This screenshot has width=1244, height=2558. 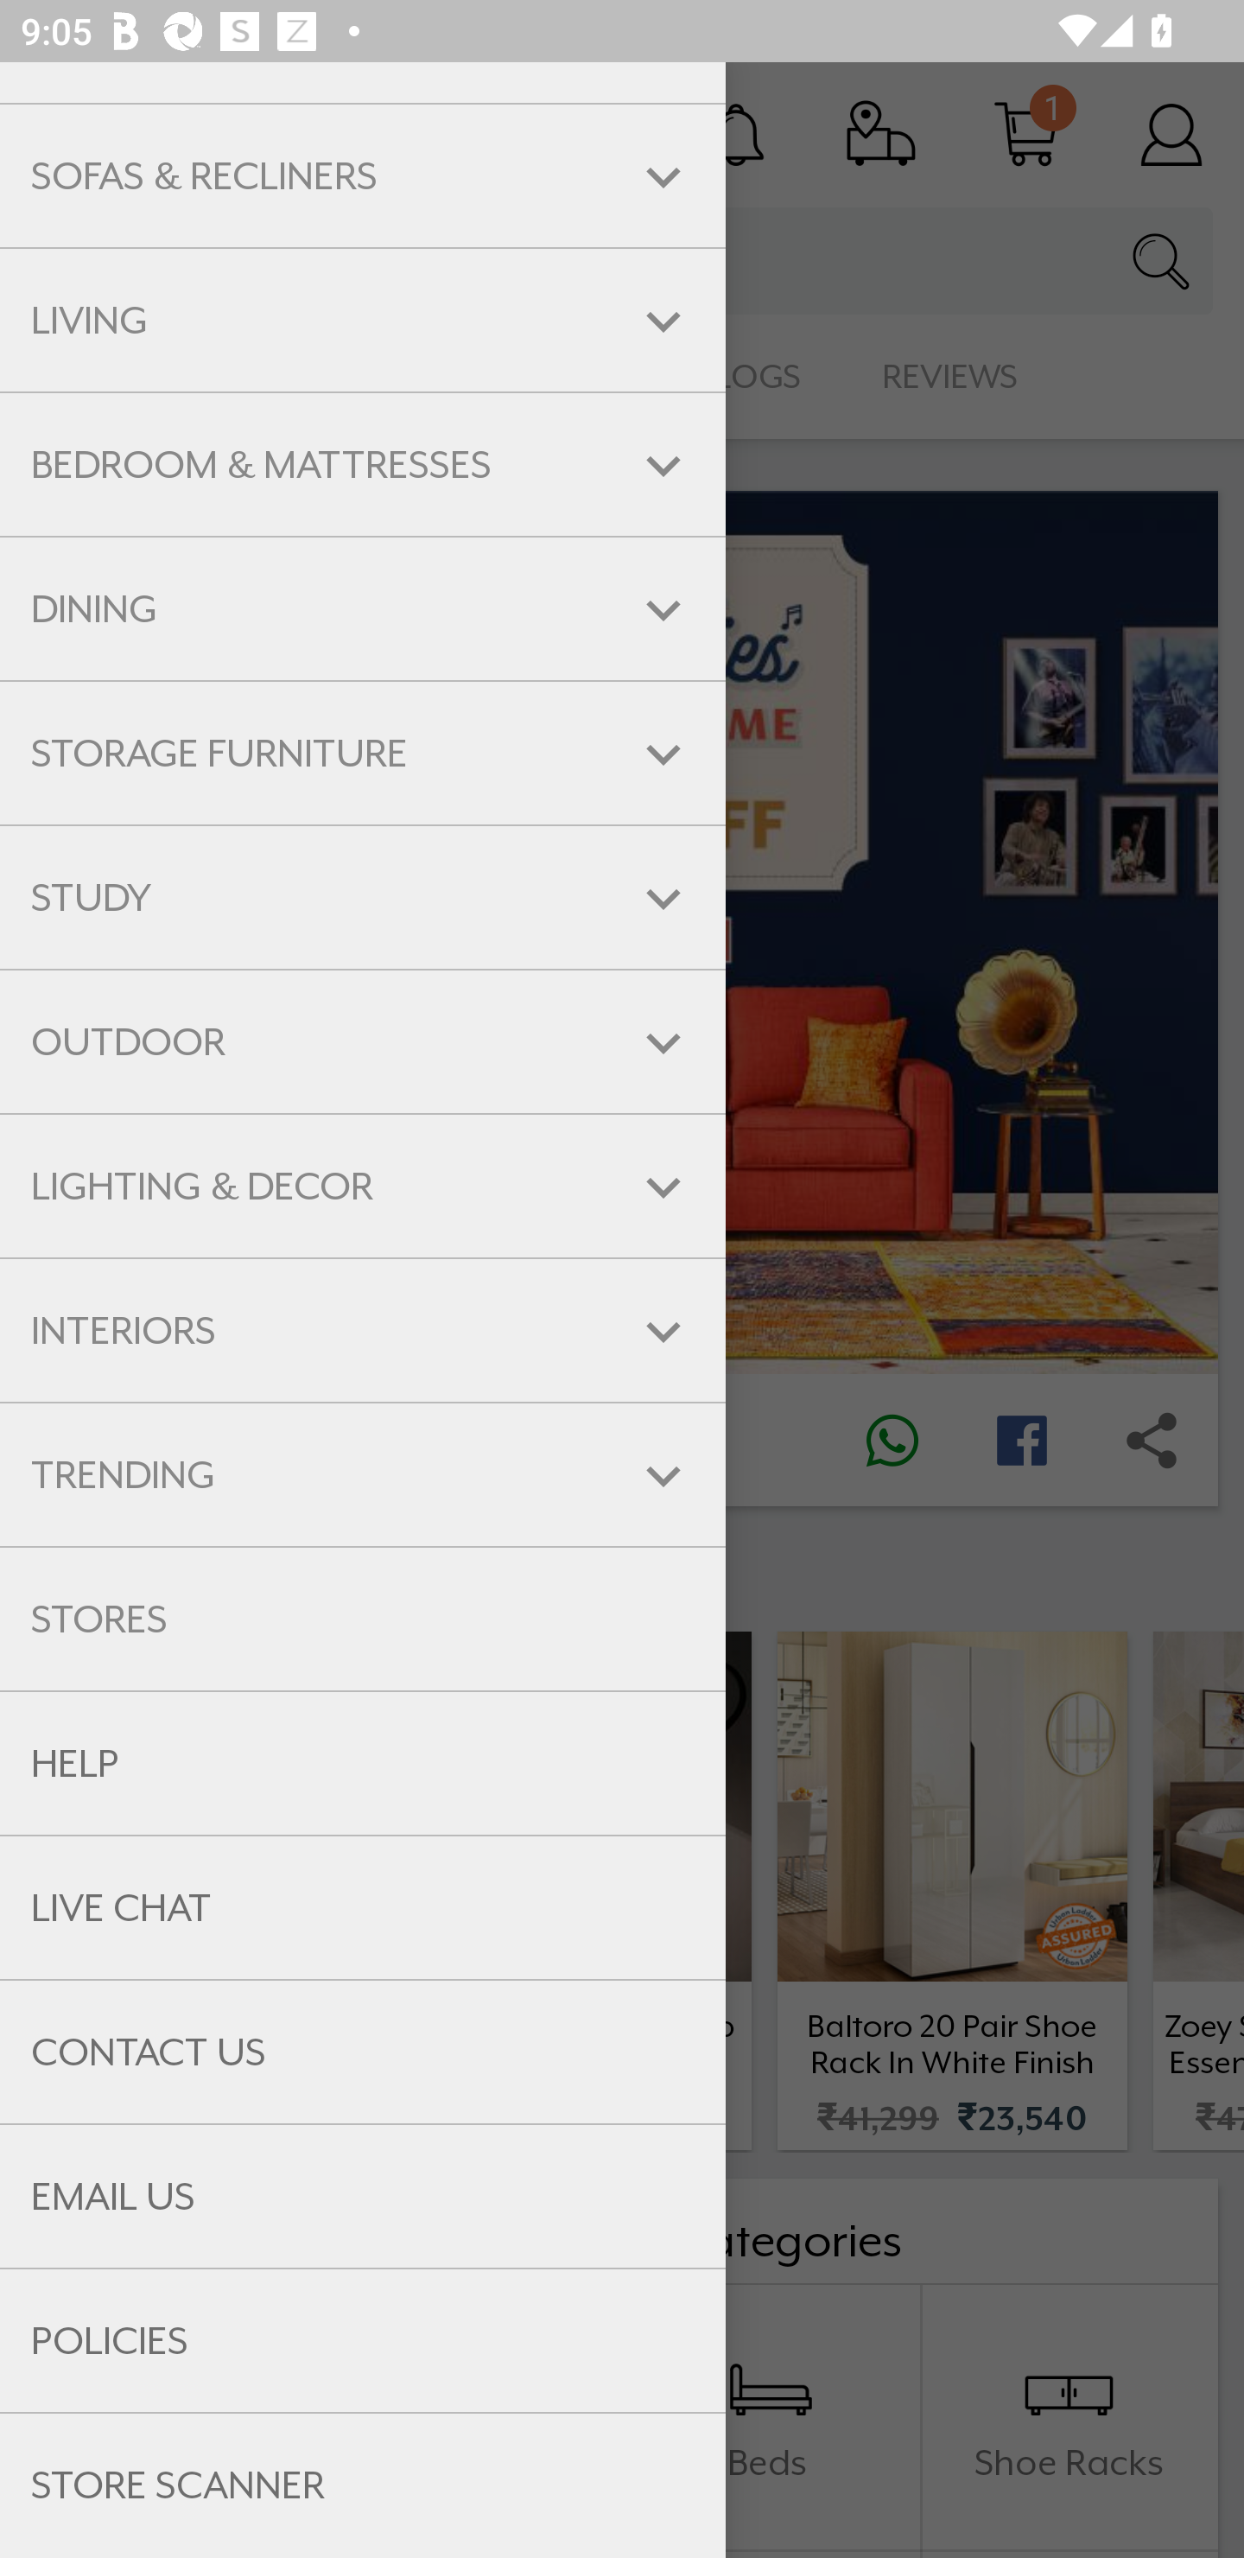 What do you see at coordinates (363, 463) in the screenshot?
I see `BEDROOM & MATTRESSES ` at bounding box center [363, 463].